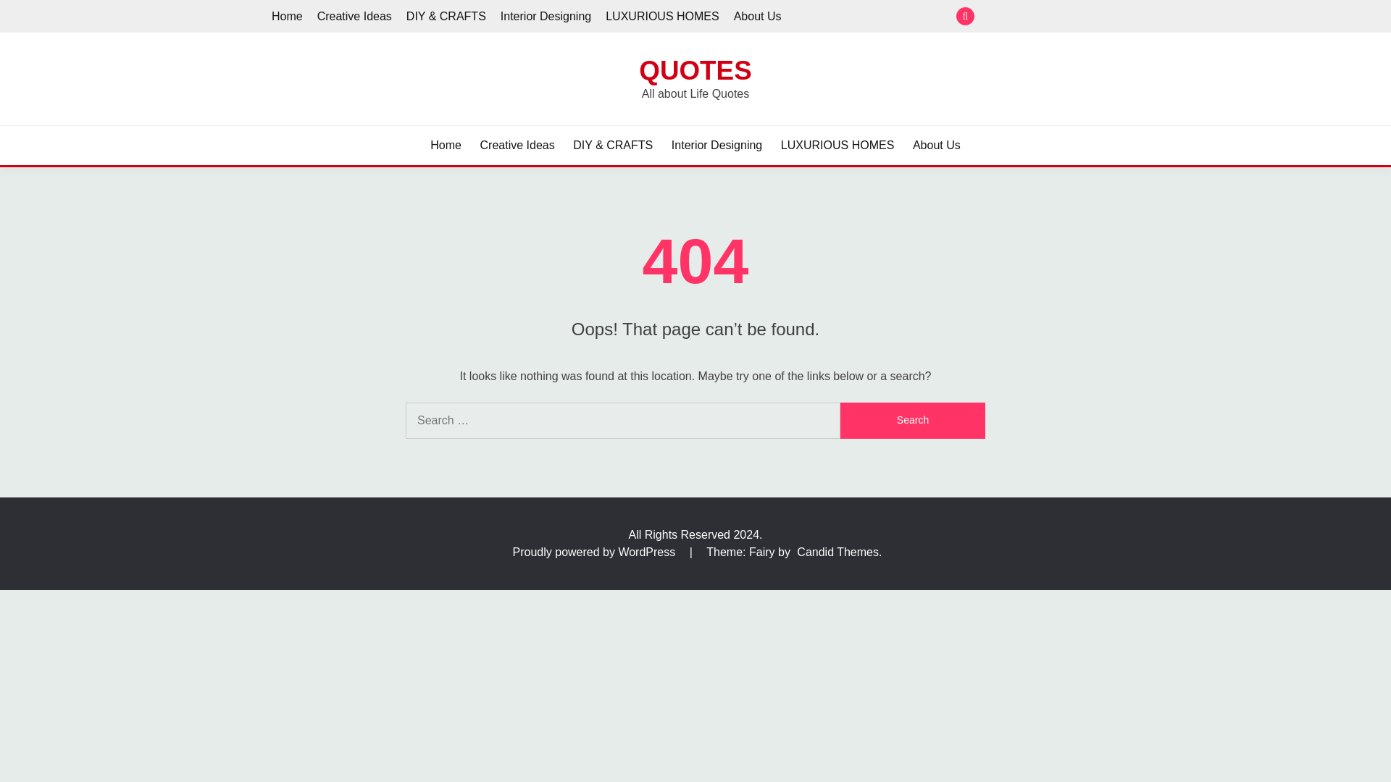 The image size is (1391, 782). Describe the element at coordinates (1062, 16) in the screenshot. I see `Interior Designing` at that location.